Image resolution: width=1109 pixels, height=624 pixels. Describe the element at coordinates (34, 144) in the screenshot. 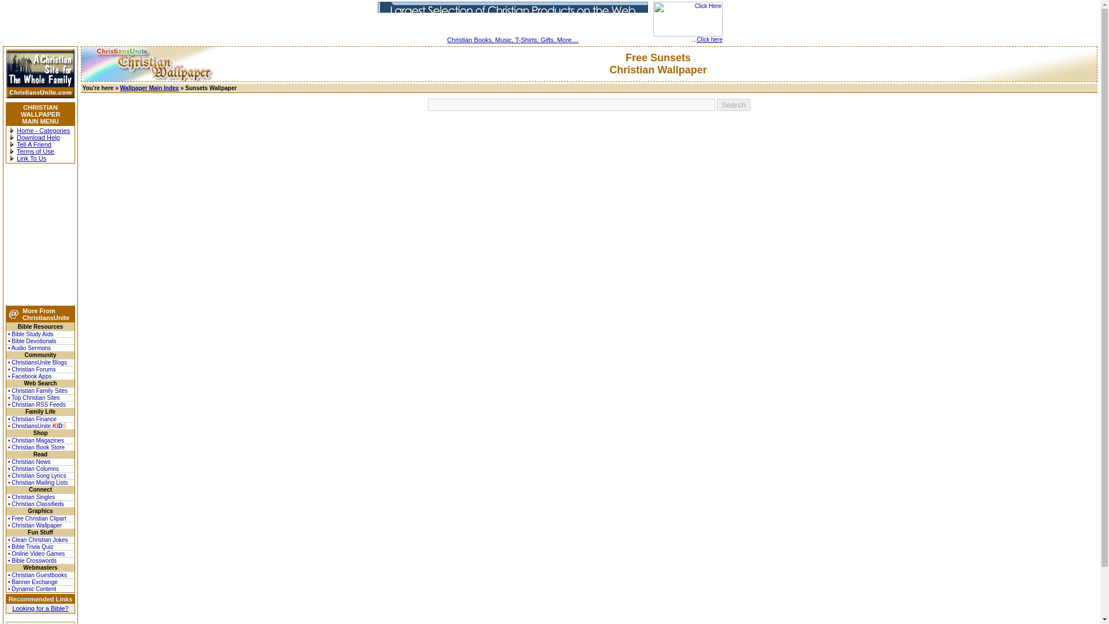

I see `Tell A Friend` at that location.